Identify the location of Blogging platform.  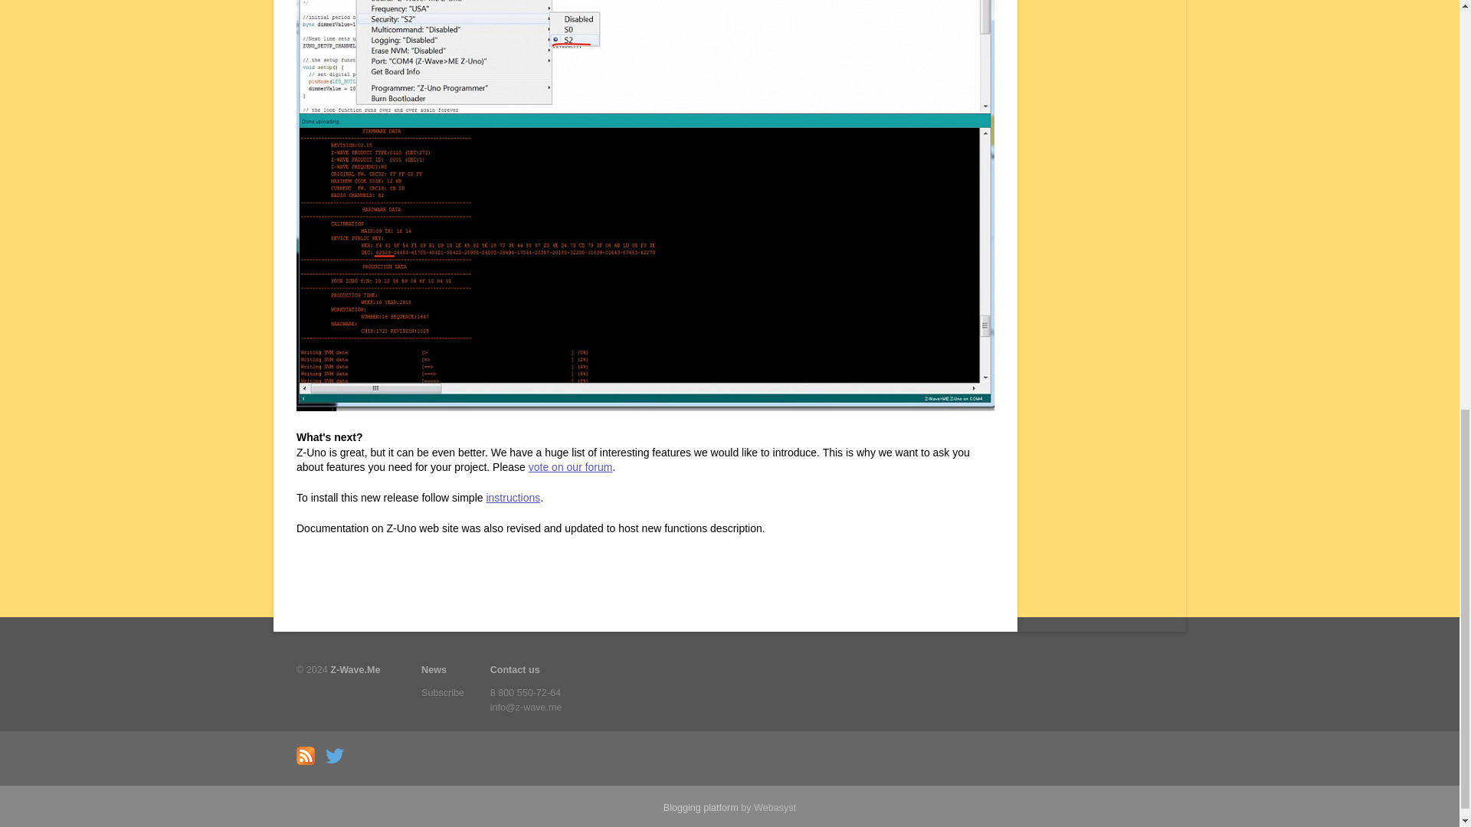
(700, 807).